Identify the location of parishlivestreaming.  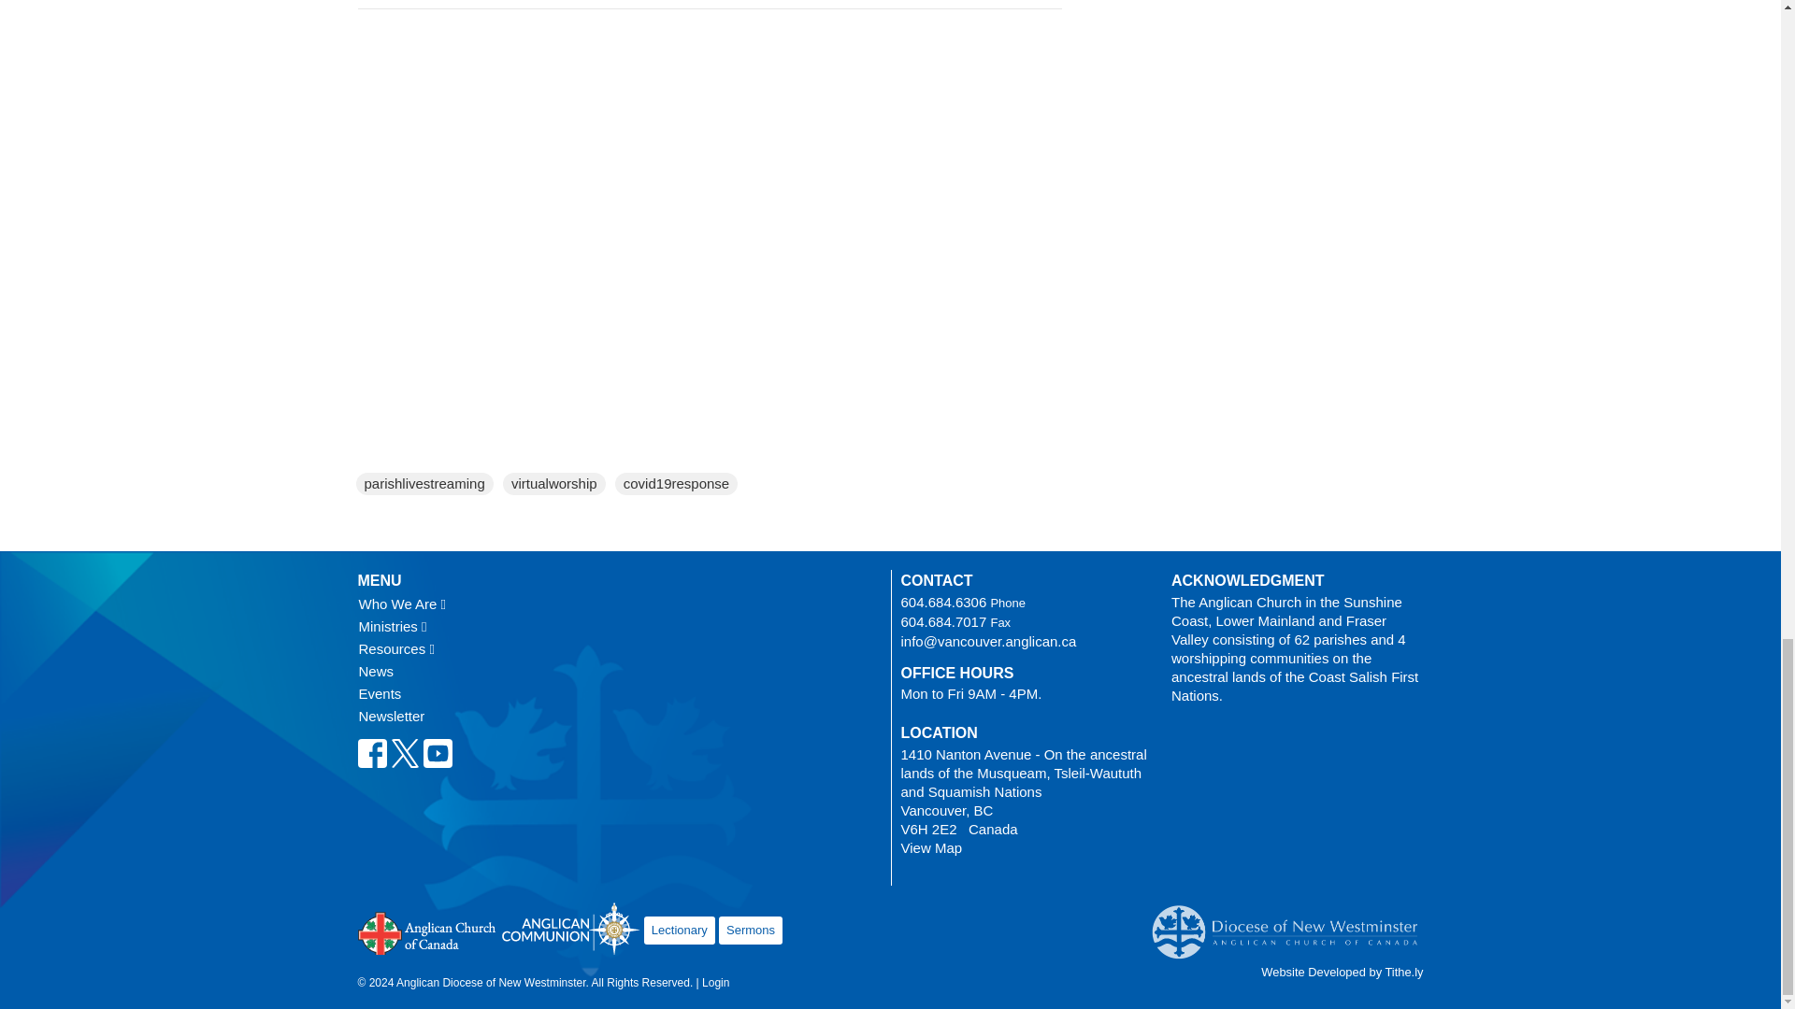
(424, 484).